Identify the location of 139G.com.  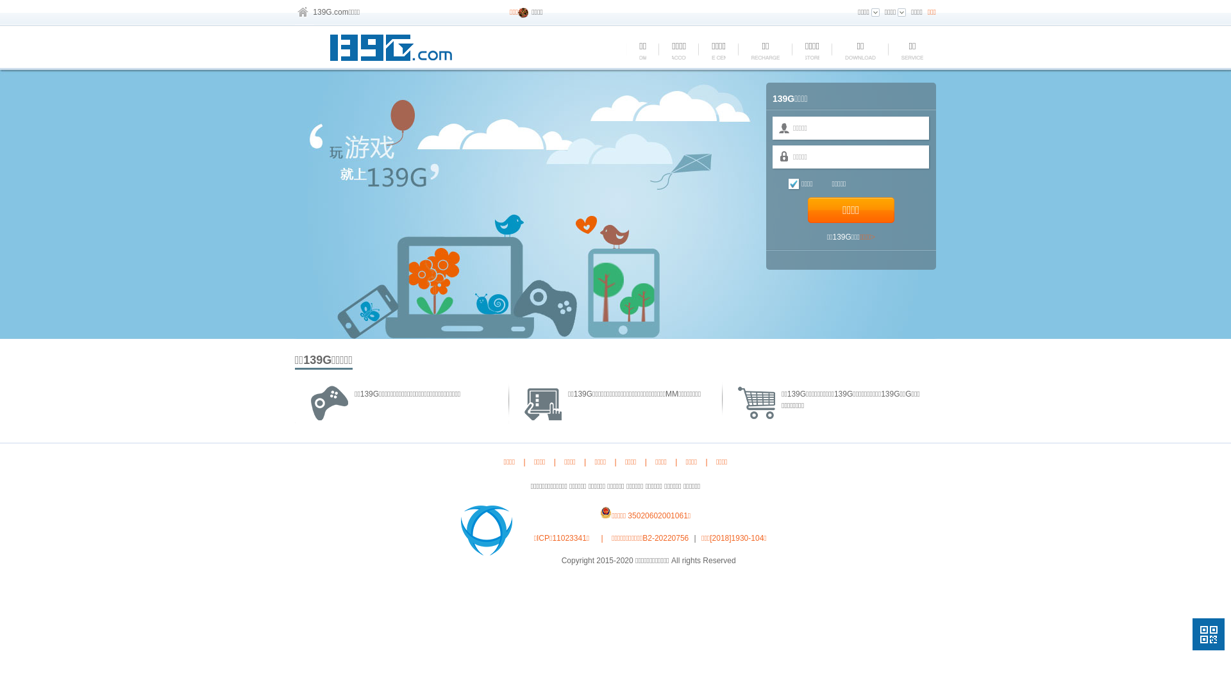
(331, 12).